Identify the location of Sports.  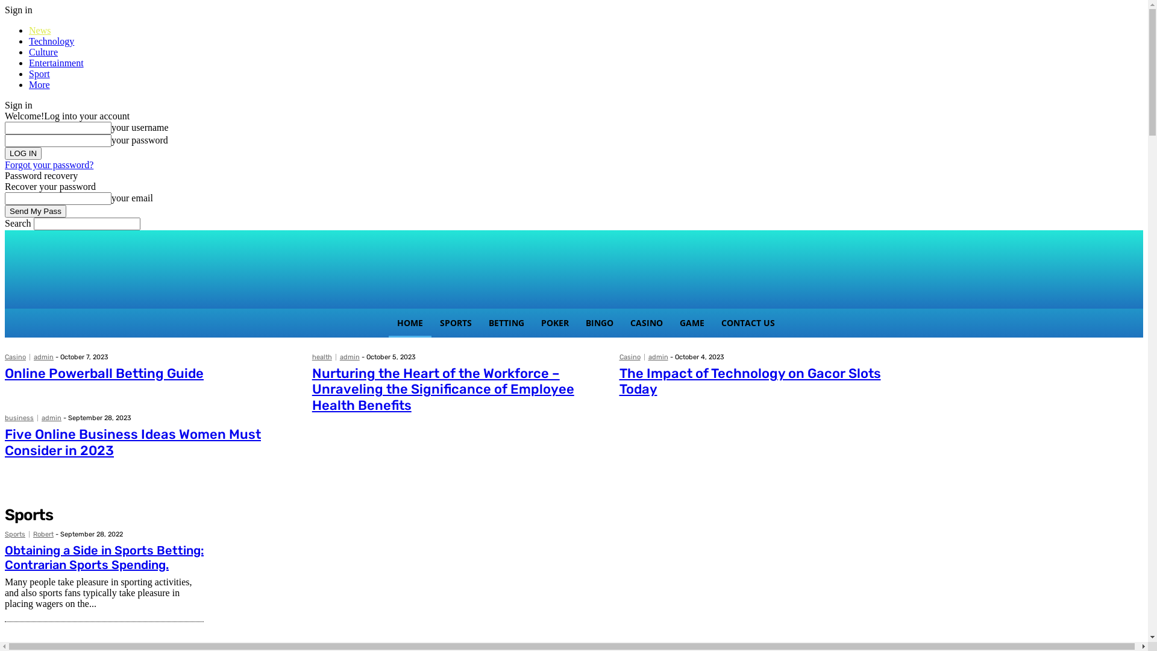
(17, 534).